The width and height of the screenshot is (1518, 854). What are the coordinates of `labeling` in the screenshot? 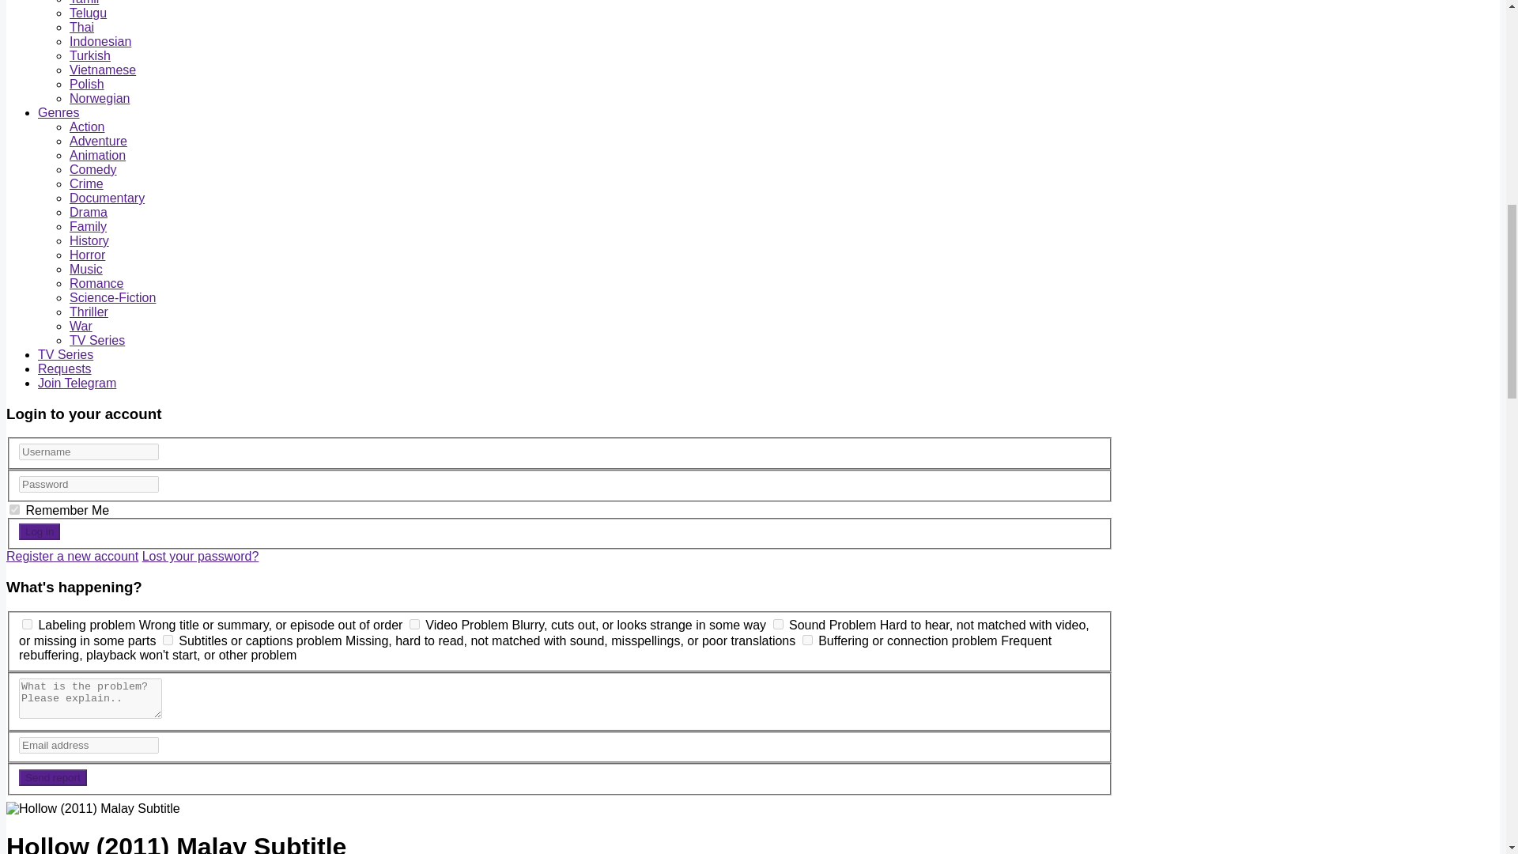 It's located at (27, 624).